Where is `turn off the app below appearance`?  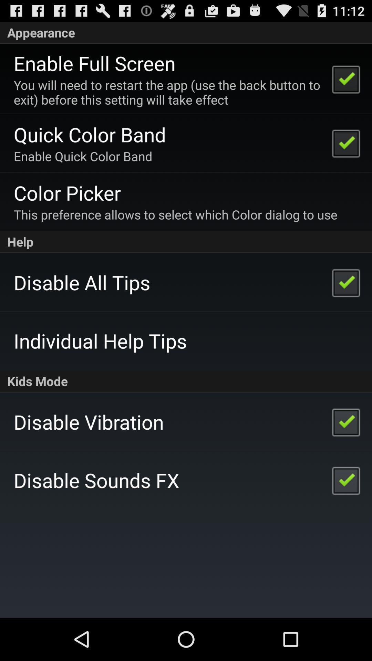 turn off the app below appearance is located at coordinates (94, 63).